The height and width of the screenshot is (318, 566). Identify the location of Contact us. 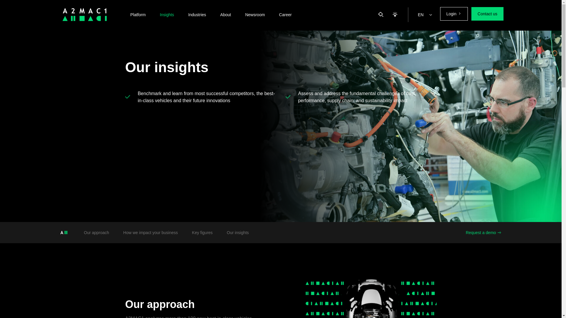
(488, 14).